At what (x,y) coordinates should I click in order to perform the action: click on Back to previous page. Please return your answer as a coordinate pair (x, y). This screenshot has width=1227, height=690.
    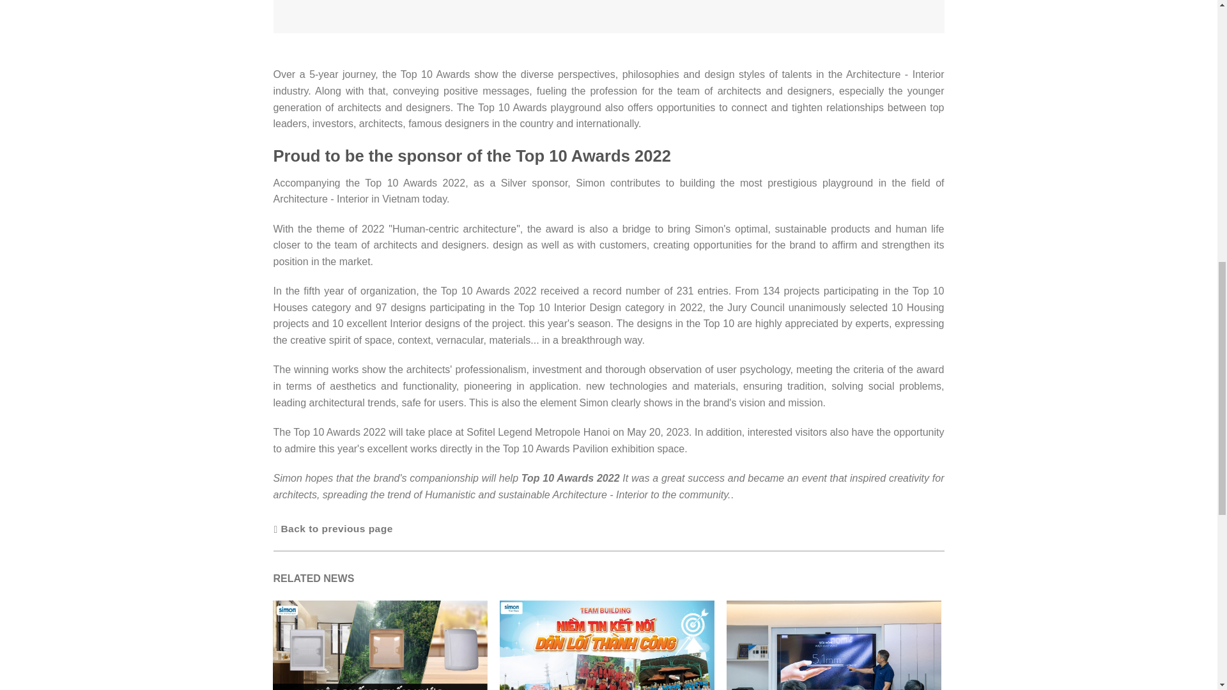
    Looking at the image, I should click on (334, 528).